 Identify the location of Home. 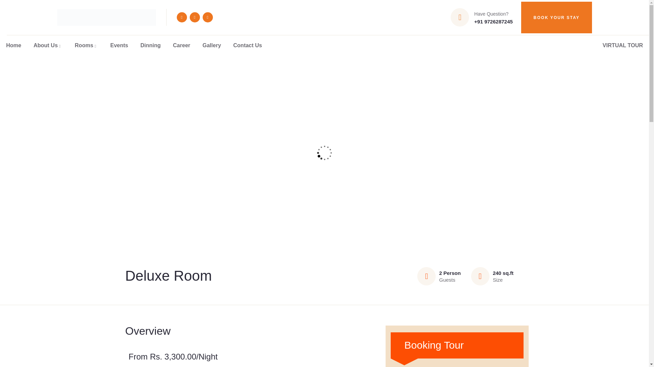
(14, 46).